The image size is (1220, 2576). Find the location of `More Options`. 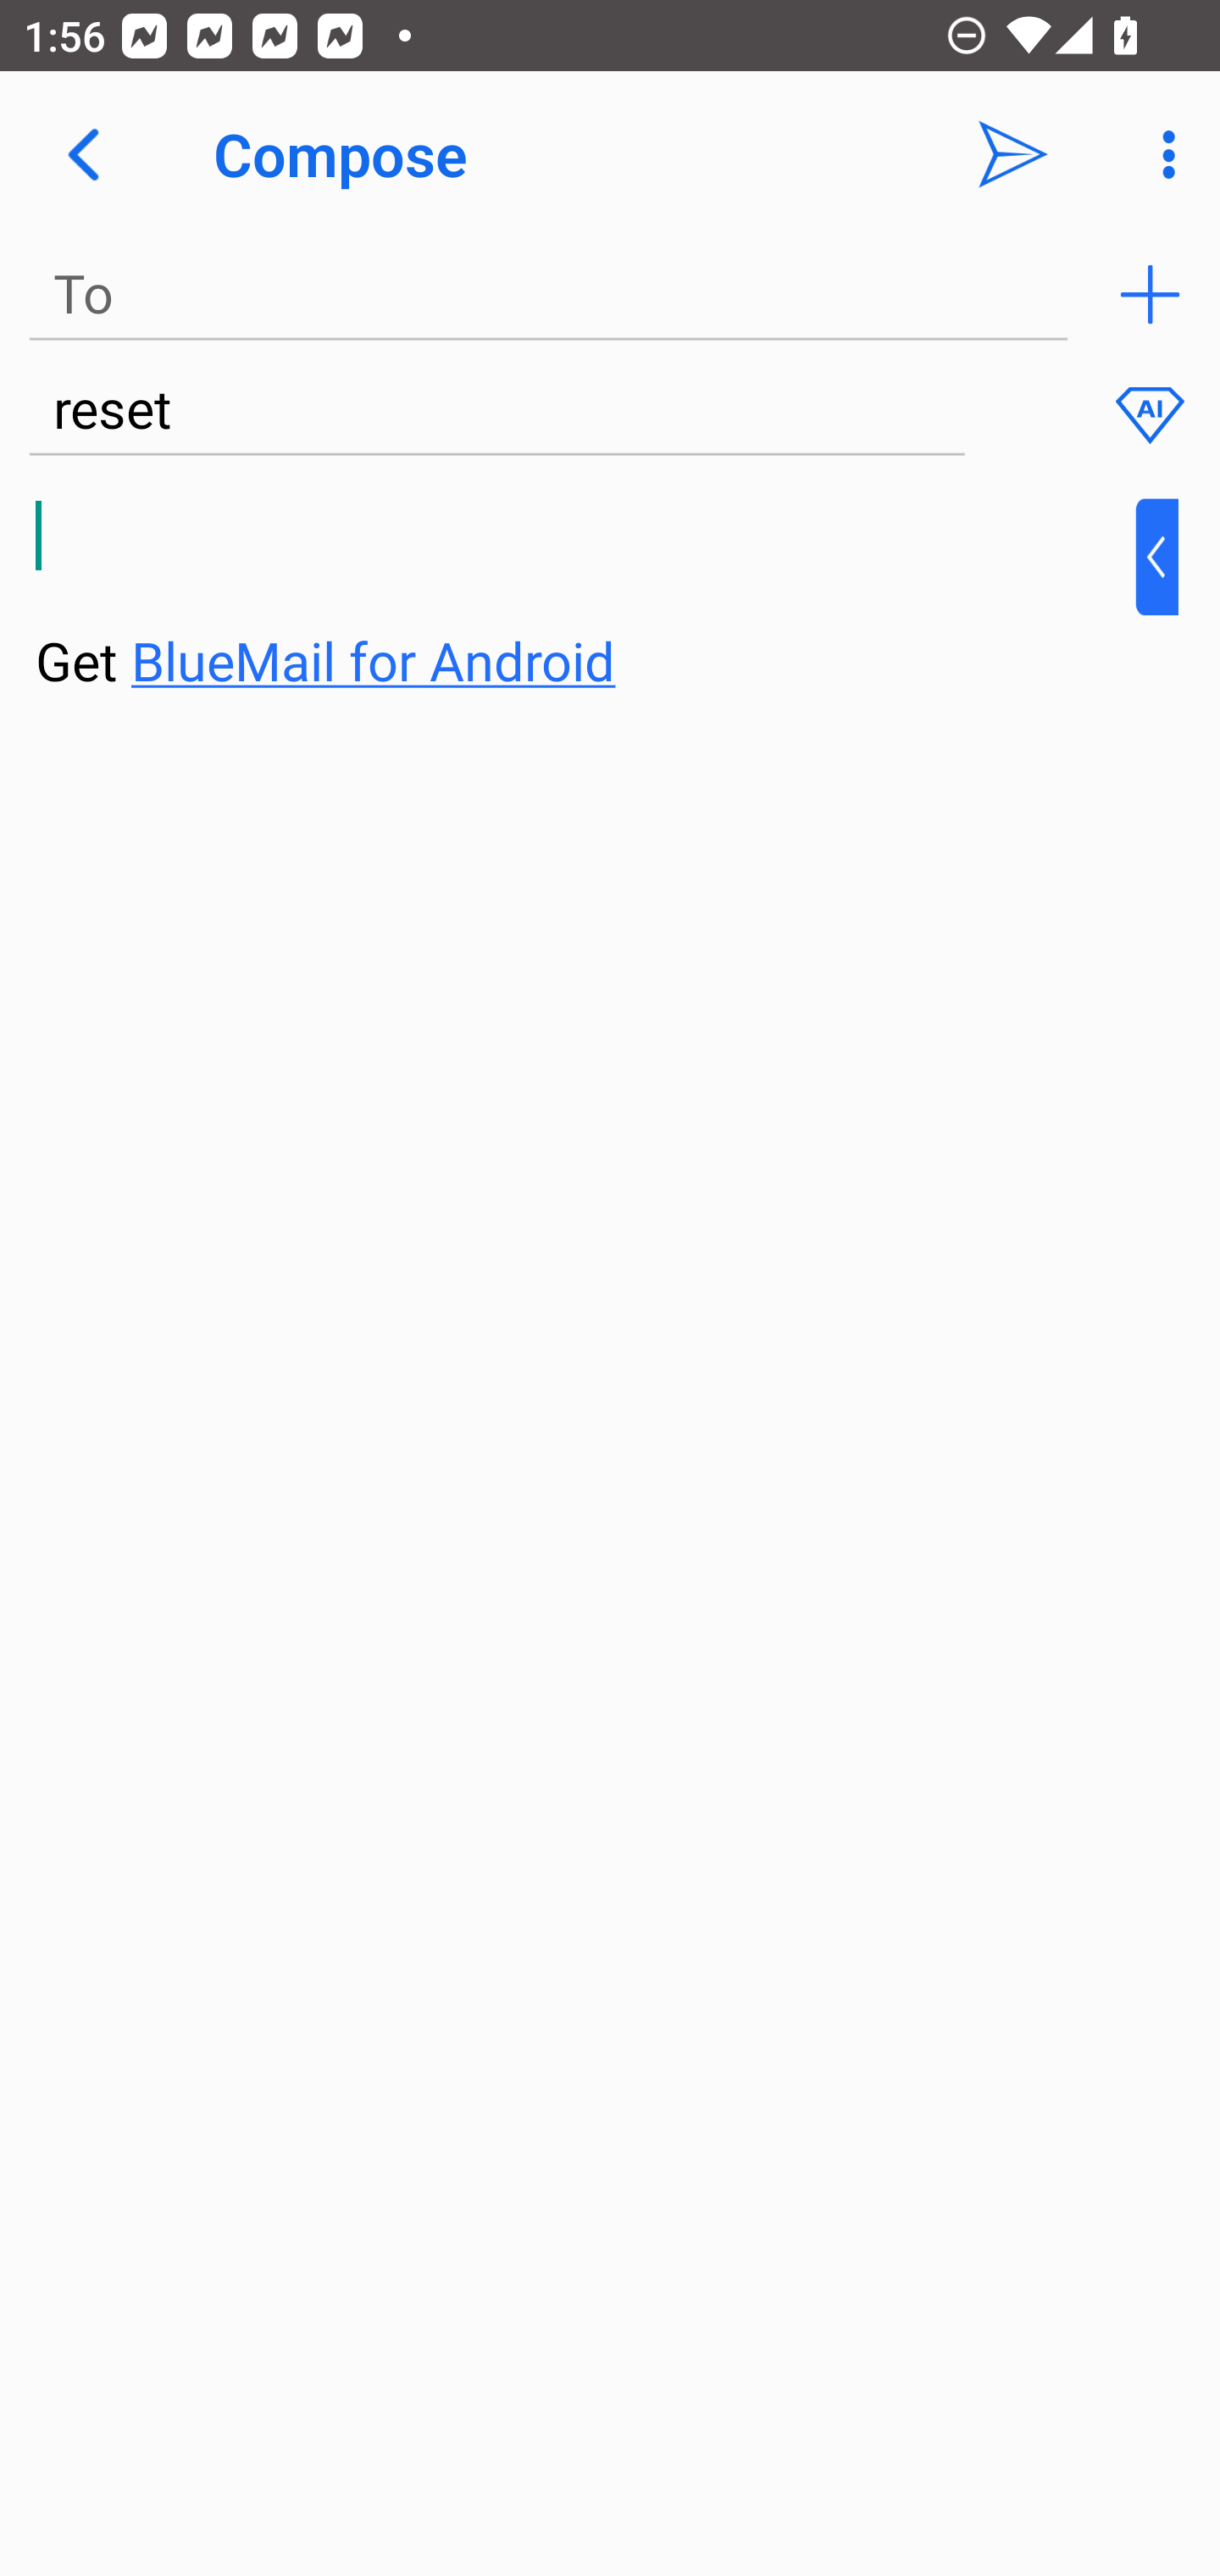

More Options is located at coordinates (1161, 154).